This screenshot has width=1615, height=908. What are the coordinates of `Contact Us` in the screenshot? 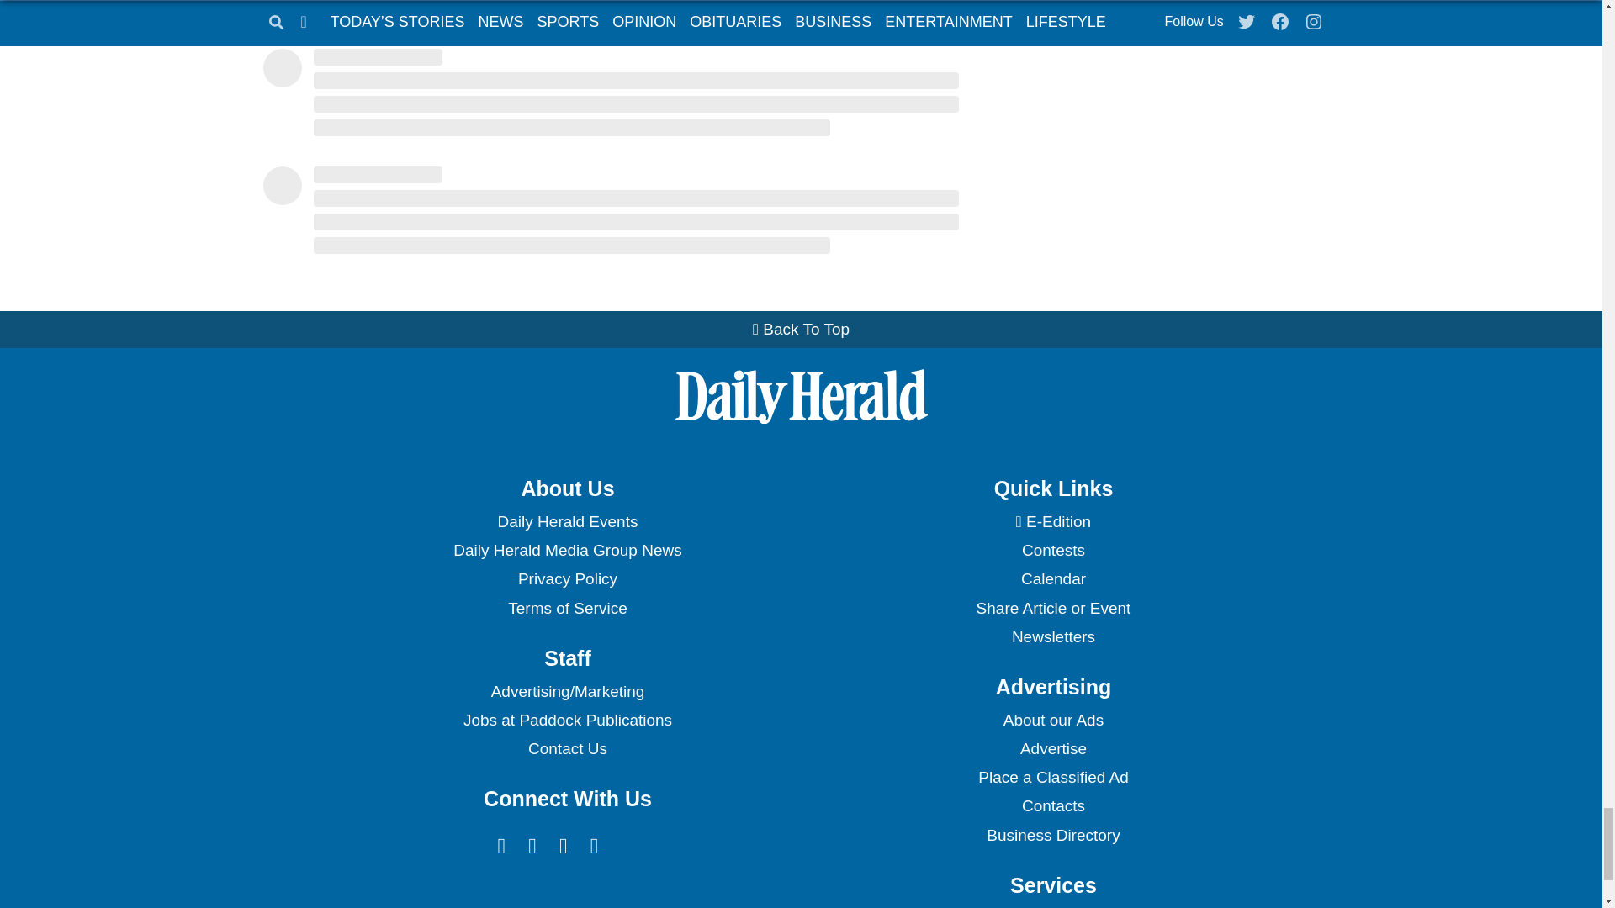 It's located at (567, 748).